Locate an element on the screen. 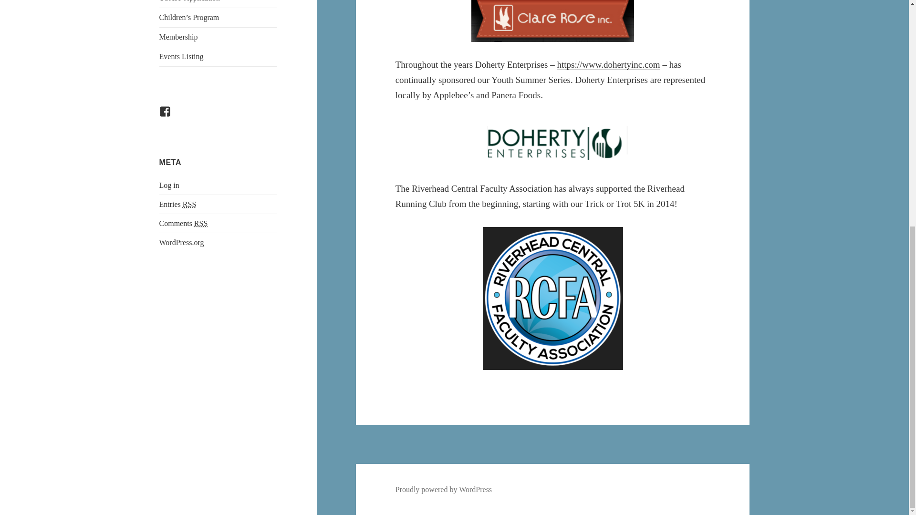 The height and width of the screenshot is (515, 916). Really Simple Syndication is located at coordinates (201, 224).